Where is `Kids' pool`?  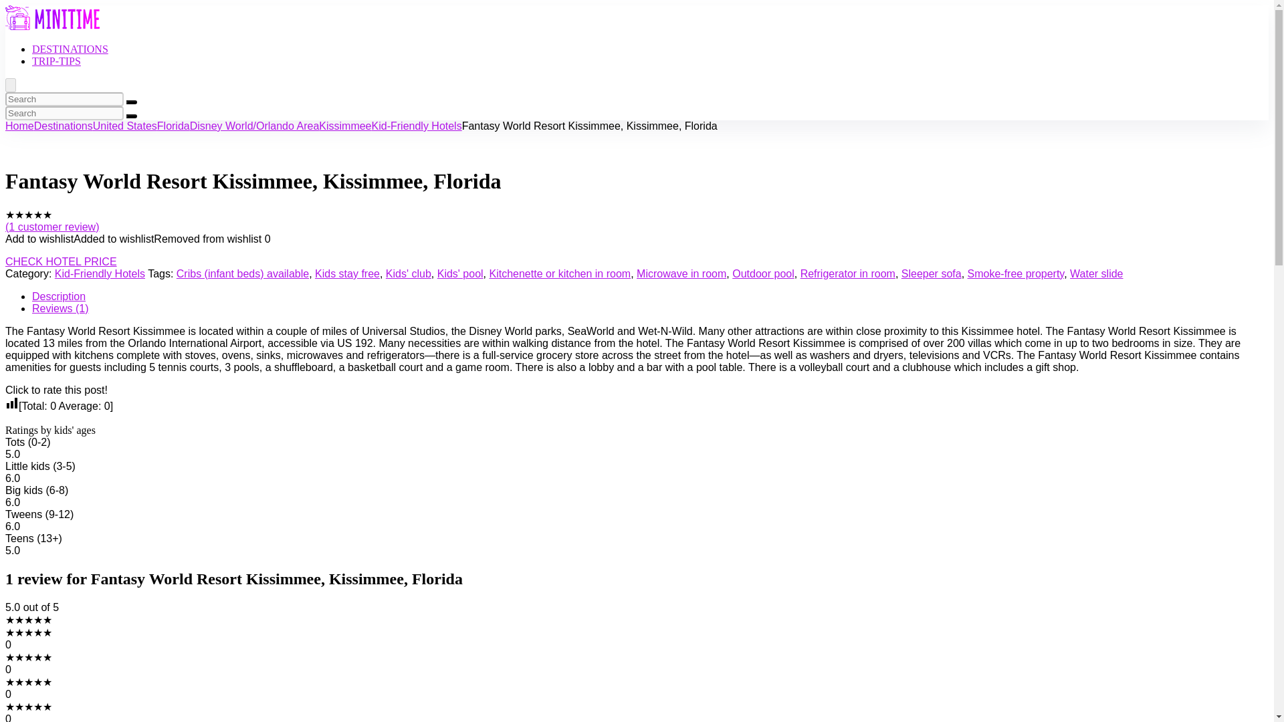
Kids' pool is located at coordinates (460, 273).